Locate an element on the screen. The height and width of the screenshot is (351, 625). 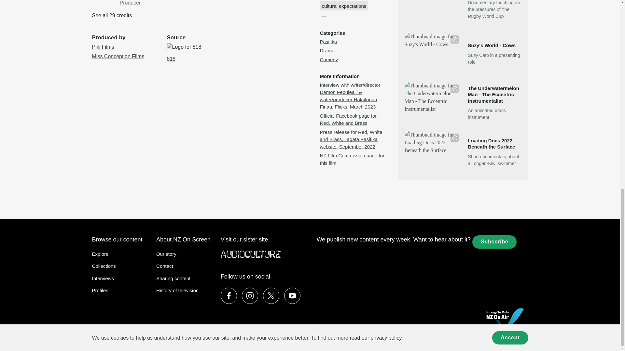
Miss Conception Films is located at coordinates (124, 3).